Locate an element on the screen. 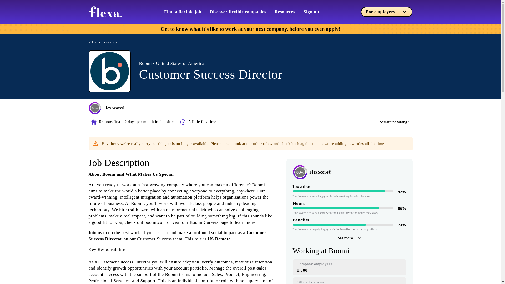  Sign up is located at coordinates (311, 12).